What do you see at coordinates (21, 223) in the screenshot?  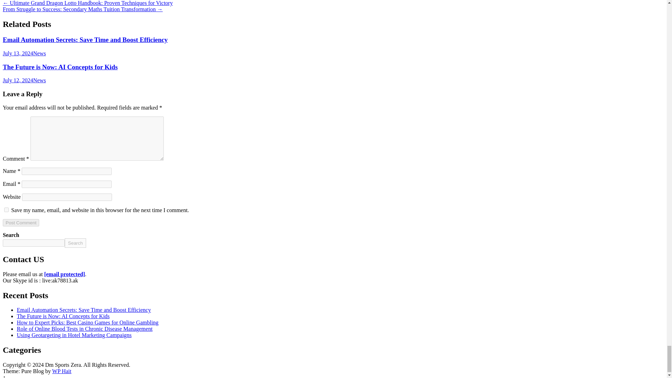 I see `Post Comment` at bounding box center [21, 223].